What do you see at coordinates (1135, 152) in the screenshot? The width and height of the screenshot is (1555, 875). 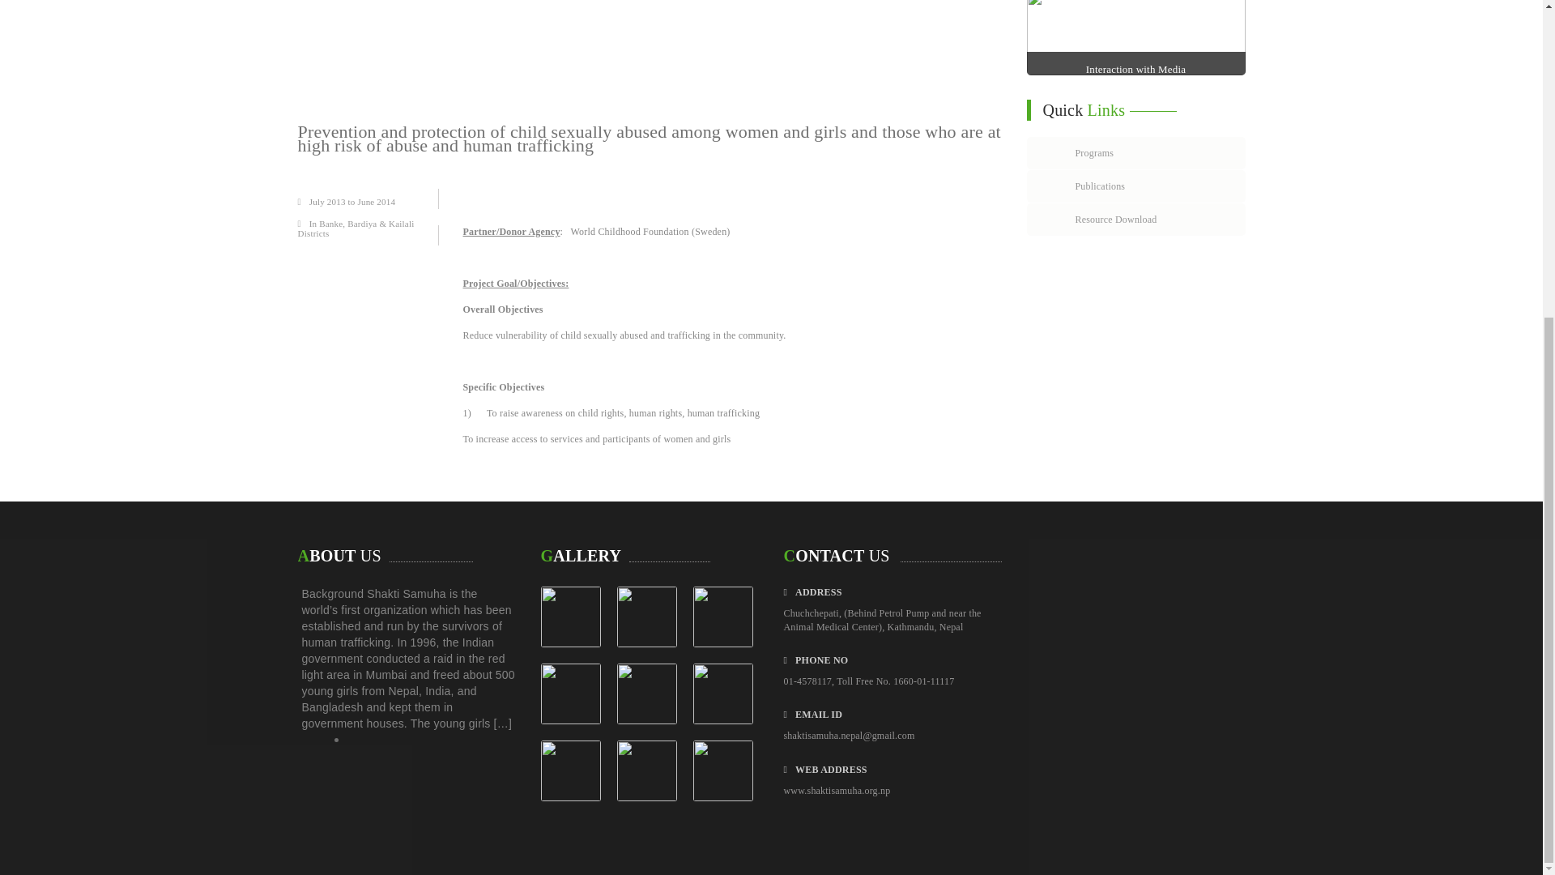 I see `Programs` at bounding box center [1135, 152].